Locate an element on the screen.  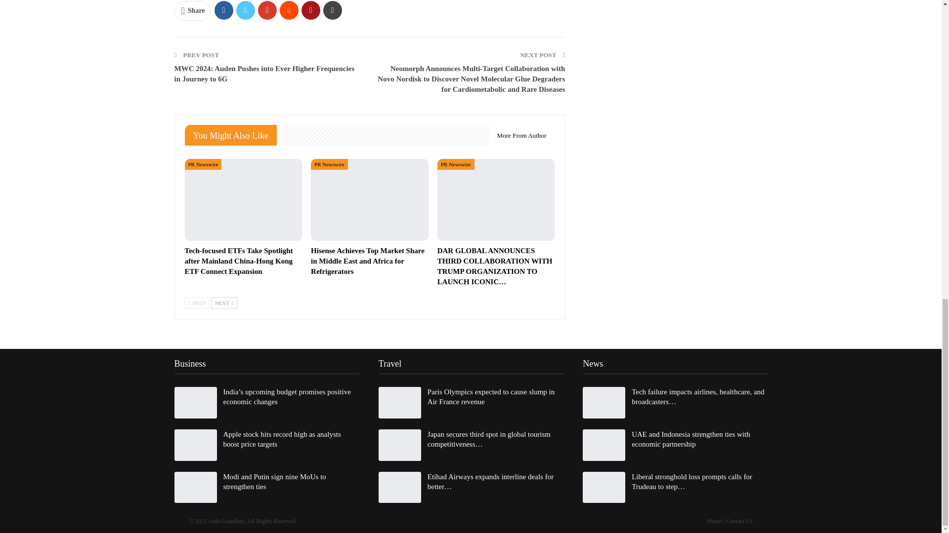
Next is located at coordinates (224, 303).